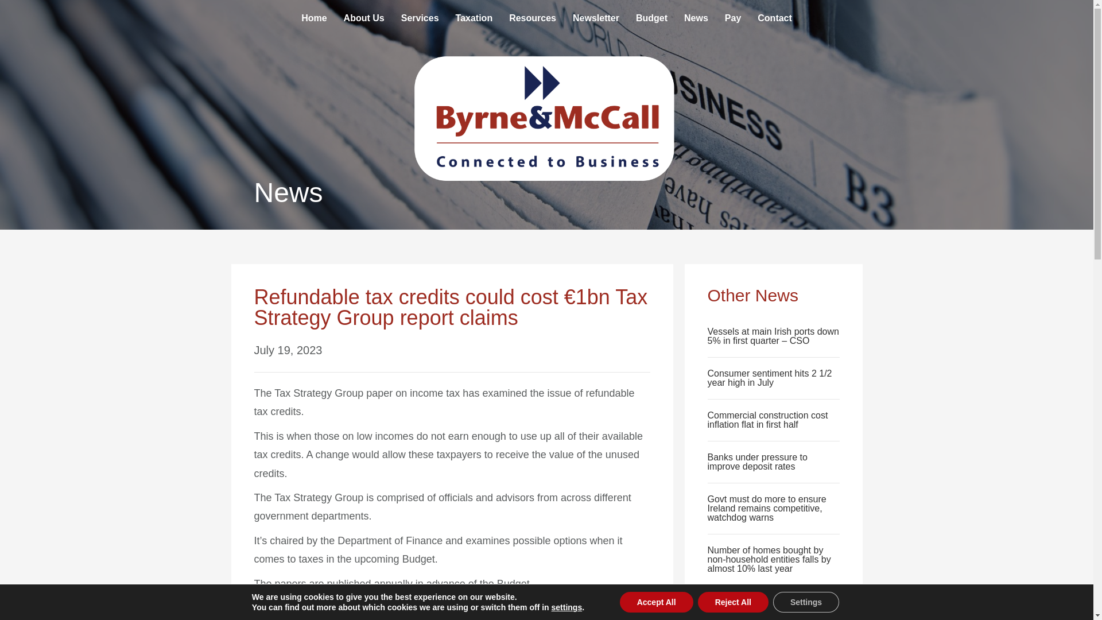  What do you see at coordinates (533, 18) in the screenshot?
I see `Resources` at bounding box center [533, 18].